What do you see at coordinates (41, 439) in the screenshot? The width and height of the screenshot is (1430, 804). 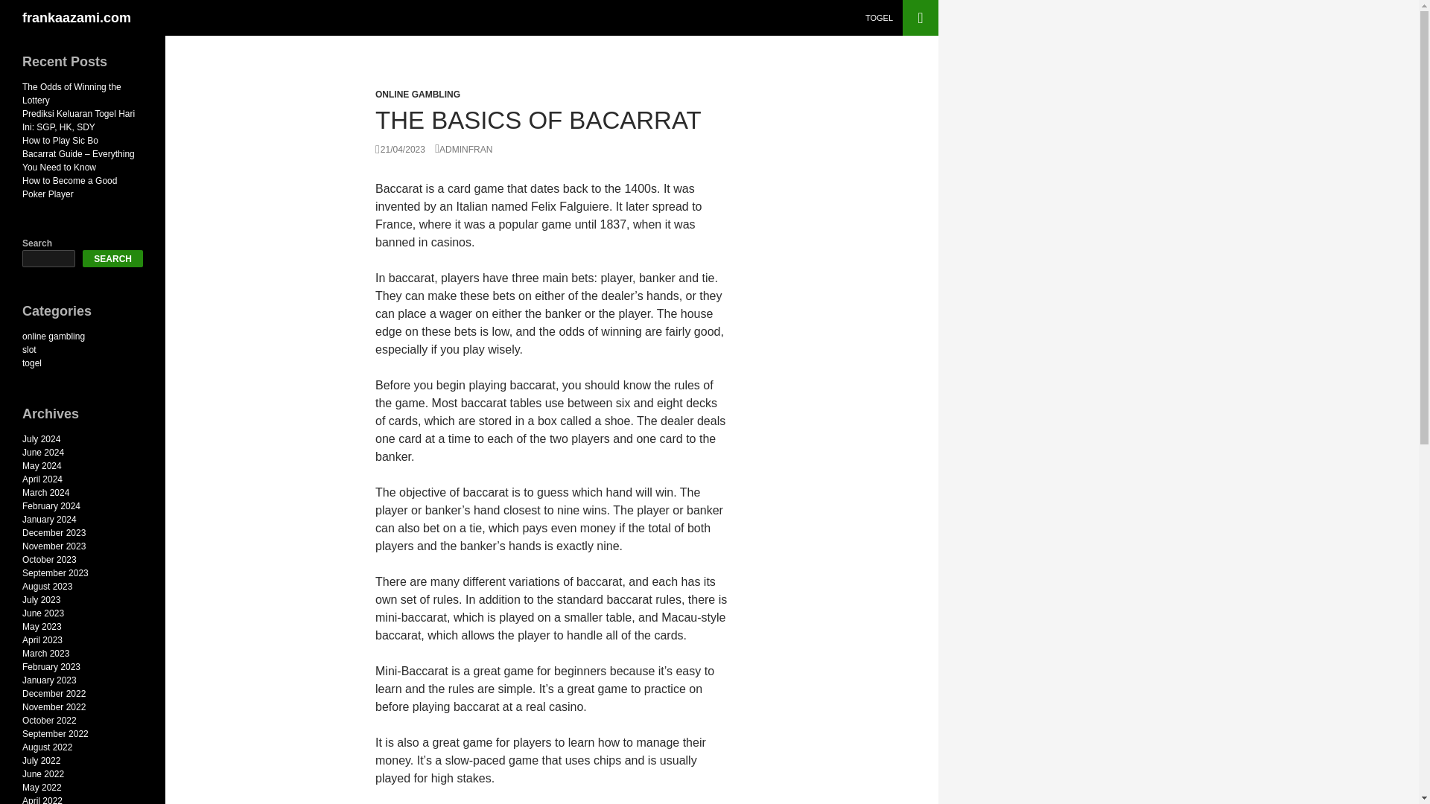 I see `July 2024` at bounding box center [41, 439].